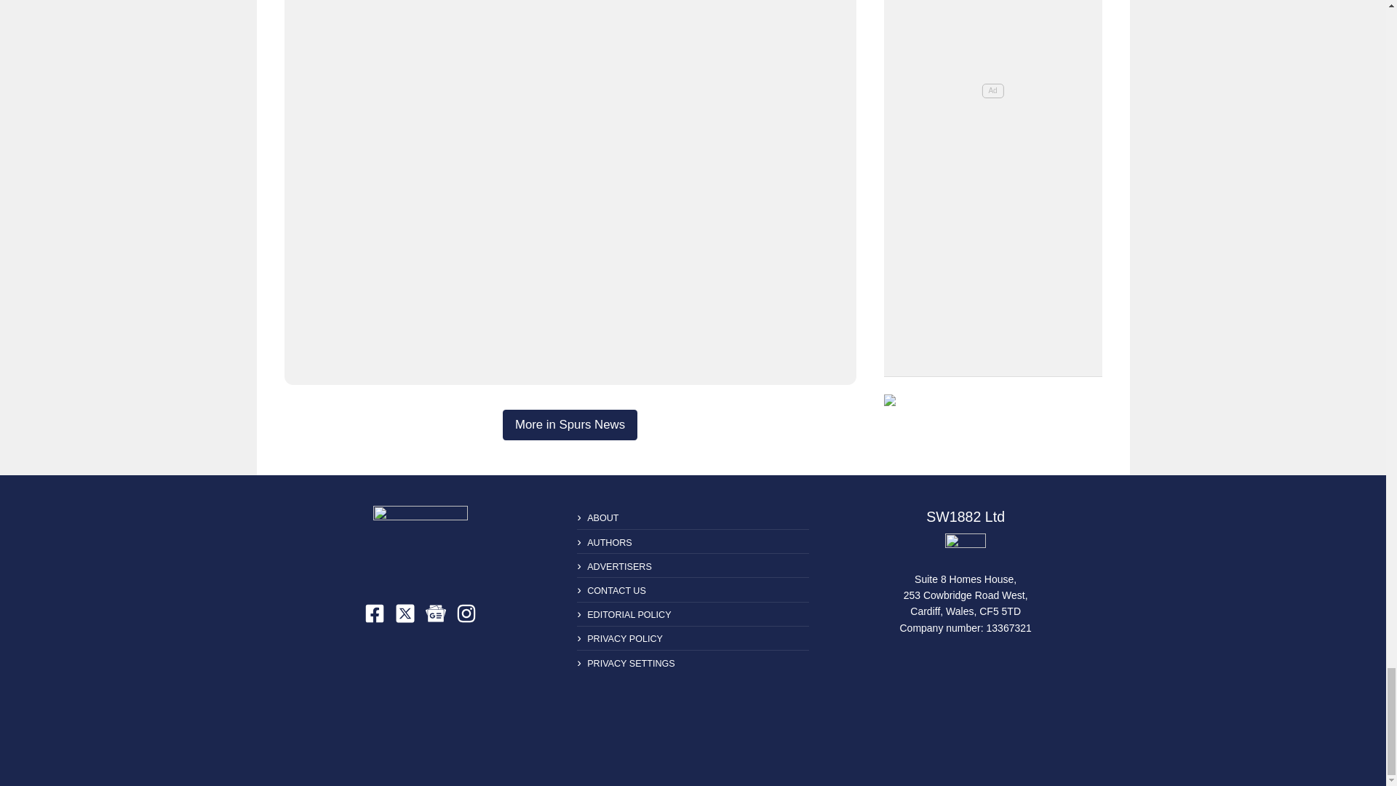 The height and width of the screenshot is (786, 1397). Describe the element at coordinates (965, 549) in the screenshot. I see `Spurs Web` at that location.